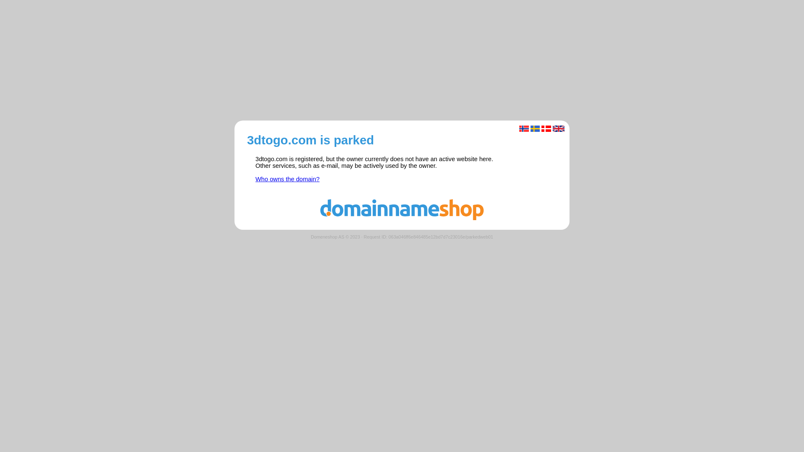 This screenshot has height=452, width=804. I want to click on Dansk, so click(546, 129).